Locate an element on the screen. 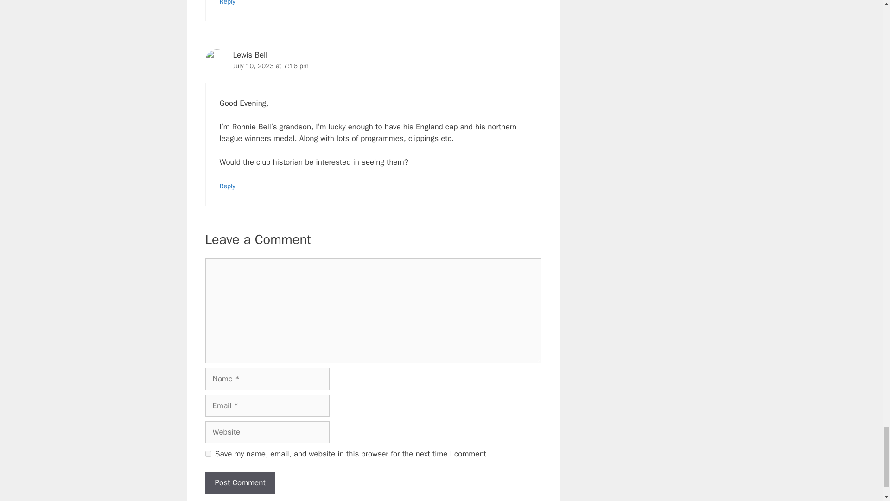 The height and width of the screenshot is (501, 890). yes is located at coordinates (208, 454).